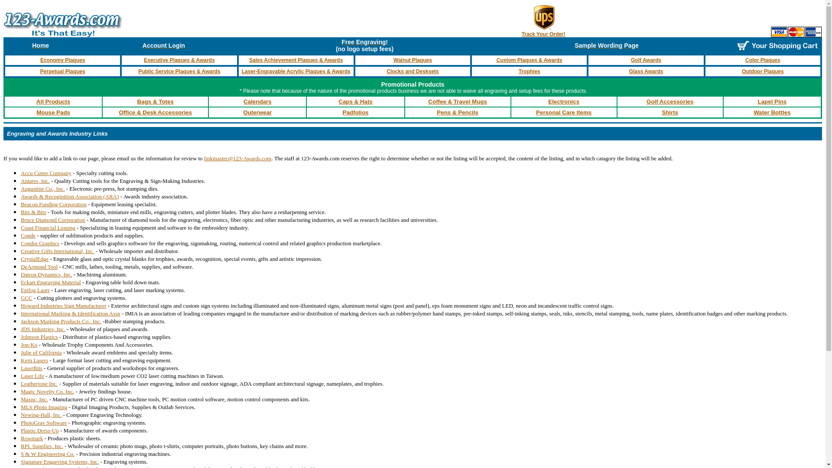 Image resolution: width=832 pixels, height=468 pixels. Describe the element at coordinates (156, 101) in the screenshot. I see `Bags & Totes` at that location.